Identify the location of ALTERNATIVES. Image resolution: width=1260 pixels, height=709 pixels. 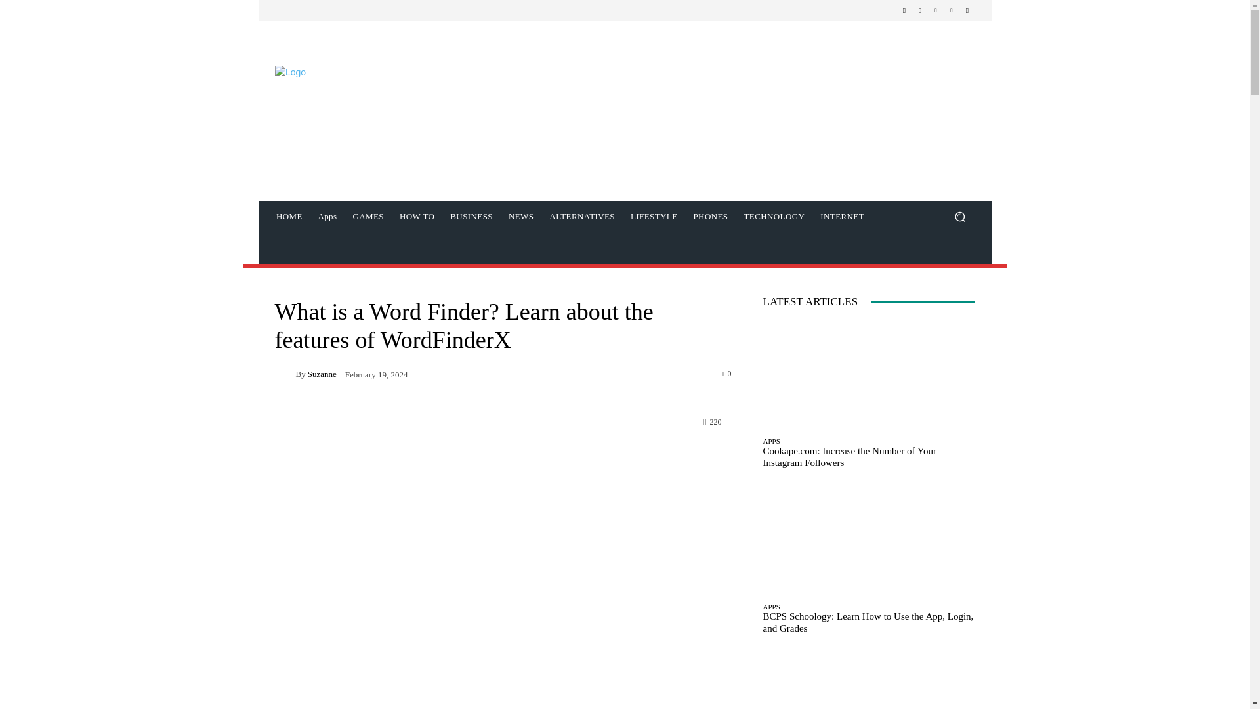
(581, 217).